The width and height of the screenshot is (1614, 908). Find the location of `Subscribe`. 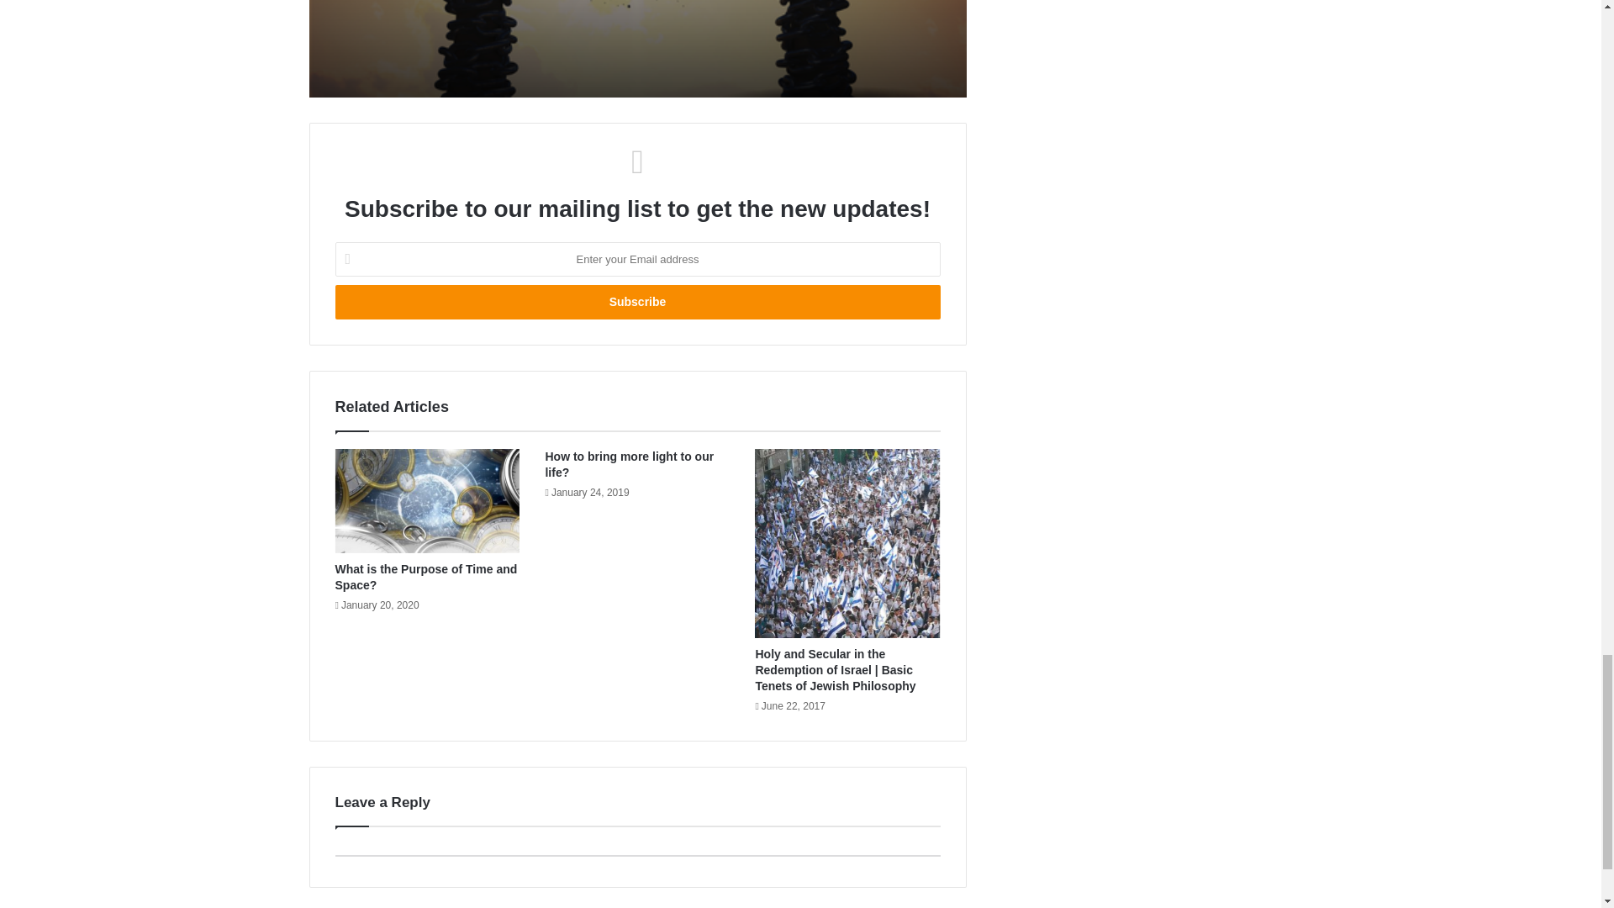

Subscribe is located at coordinates (636, 303).